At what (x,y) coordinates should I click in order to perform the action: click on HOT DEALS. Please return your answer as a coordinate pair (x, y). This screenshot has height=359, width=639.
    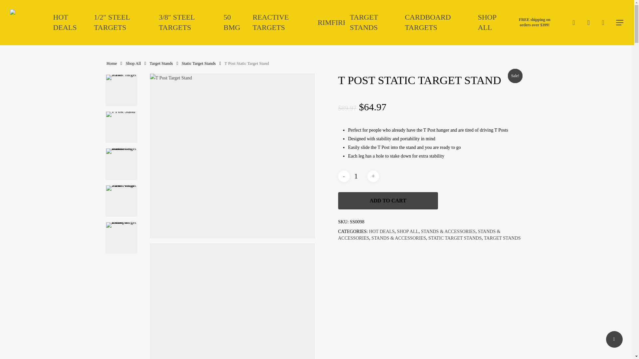
    Looking at the image, I should click on (69, 23).